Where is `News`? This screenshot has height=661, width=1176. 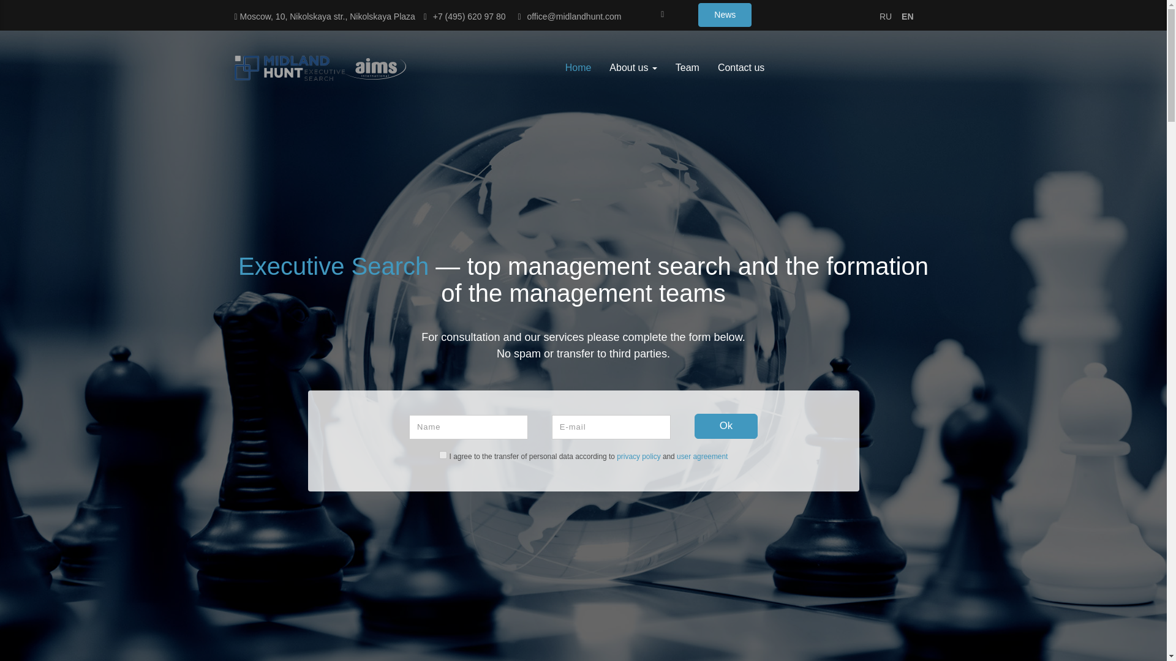 News is located at coordinates (725, 15).